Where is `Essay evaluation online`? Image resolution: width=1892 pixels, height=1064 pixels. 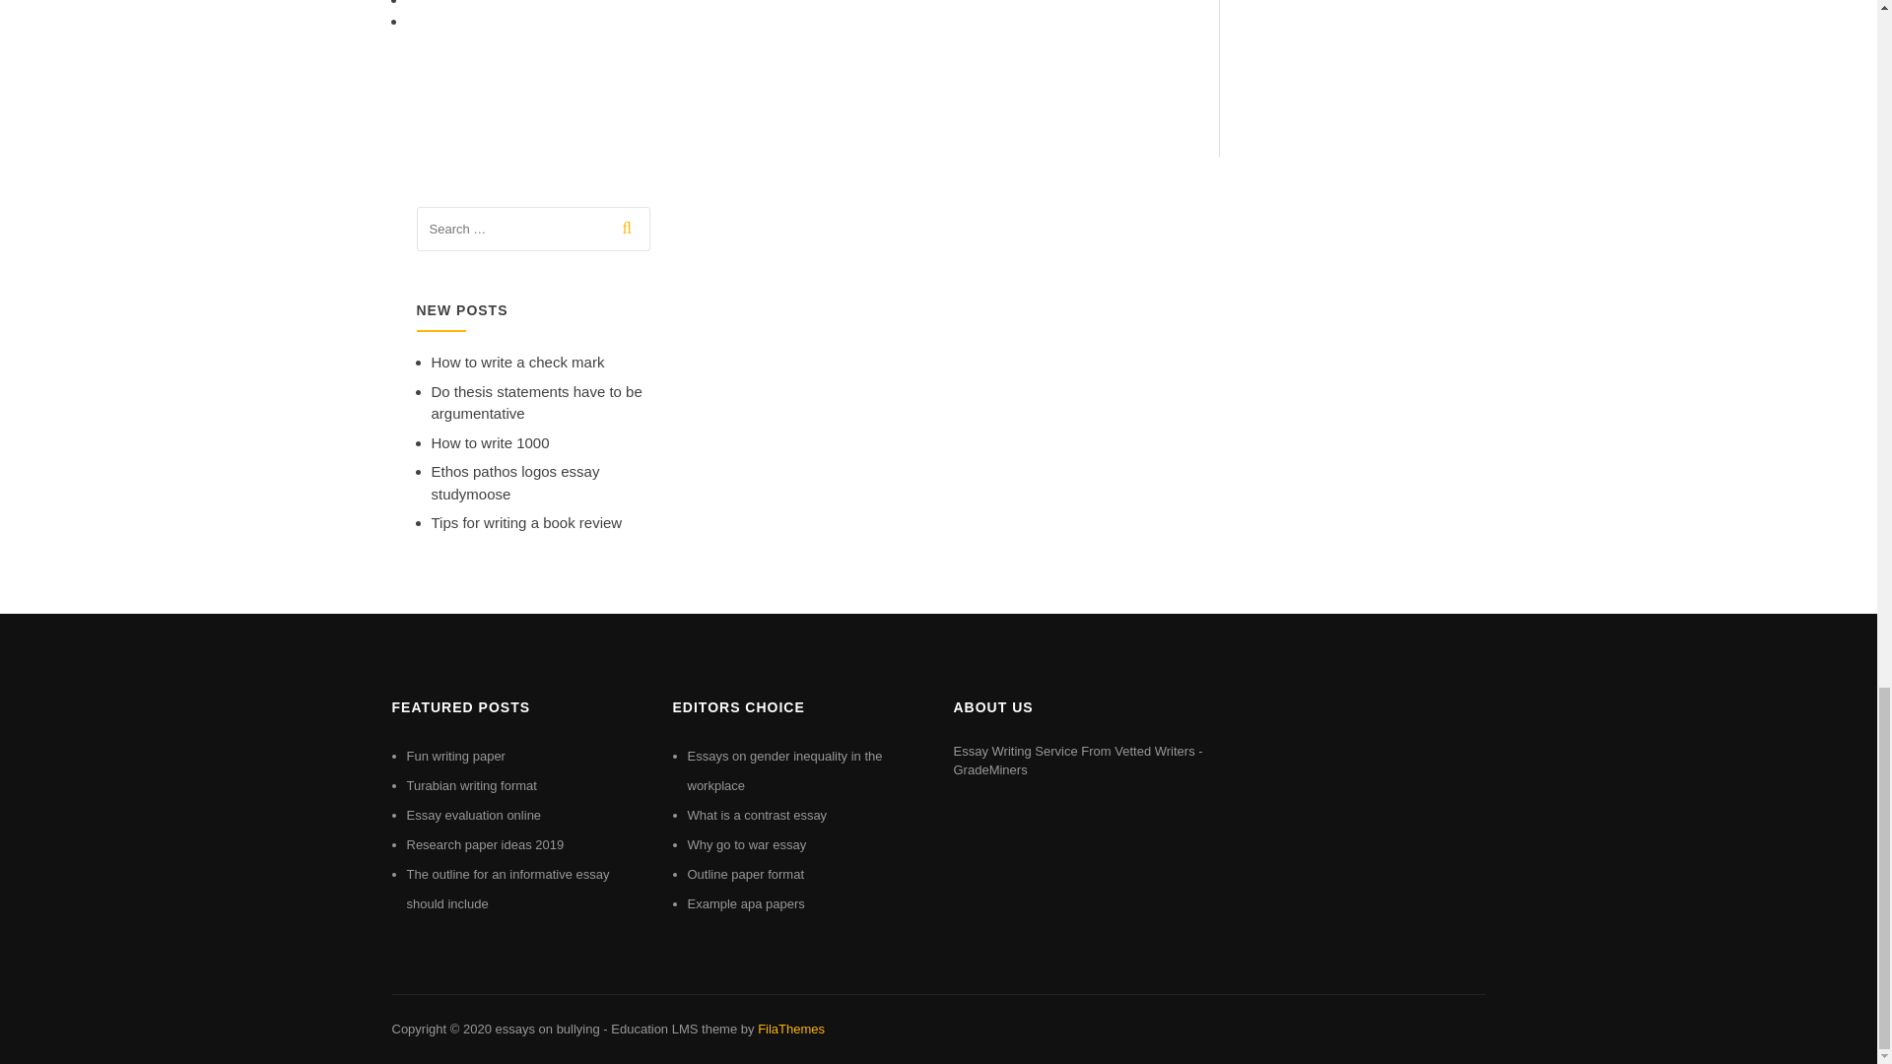
Essay evaluation online is located at coordinates (473, 814).